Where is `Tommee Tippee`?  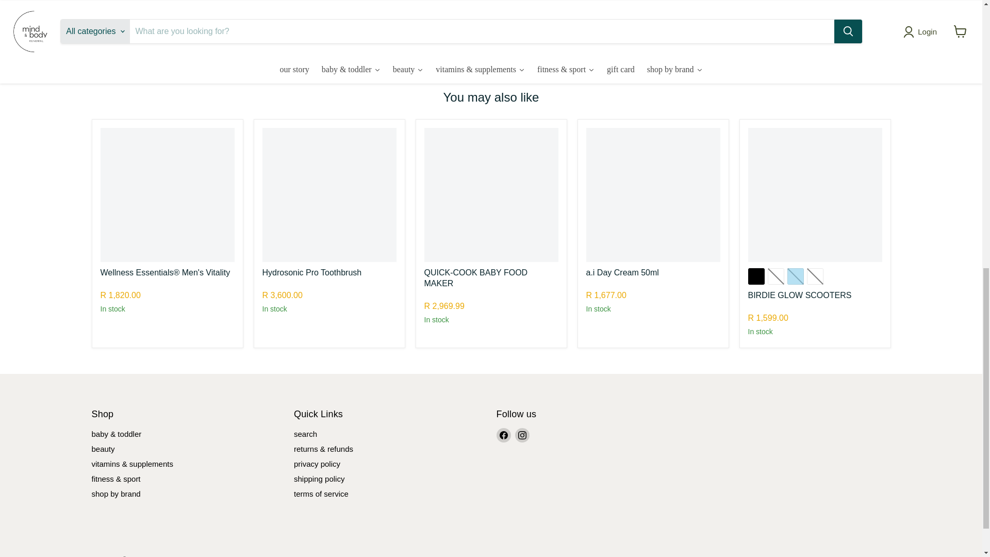
Tommee Tippee is located at coordinates (448, 293).